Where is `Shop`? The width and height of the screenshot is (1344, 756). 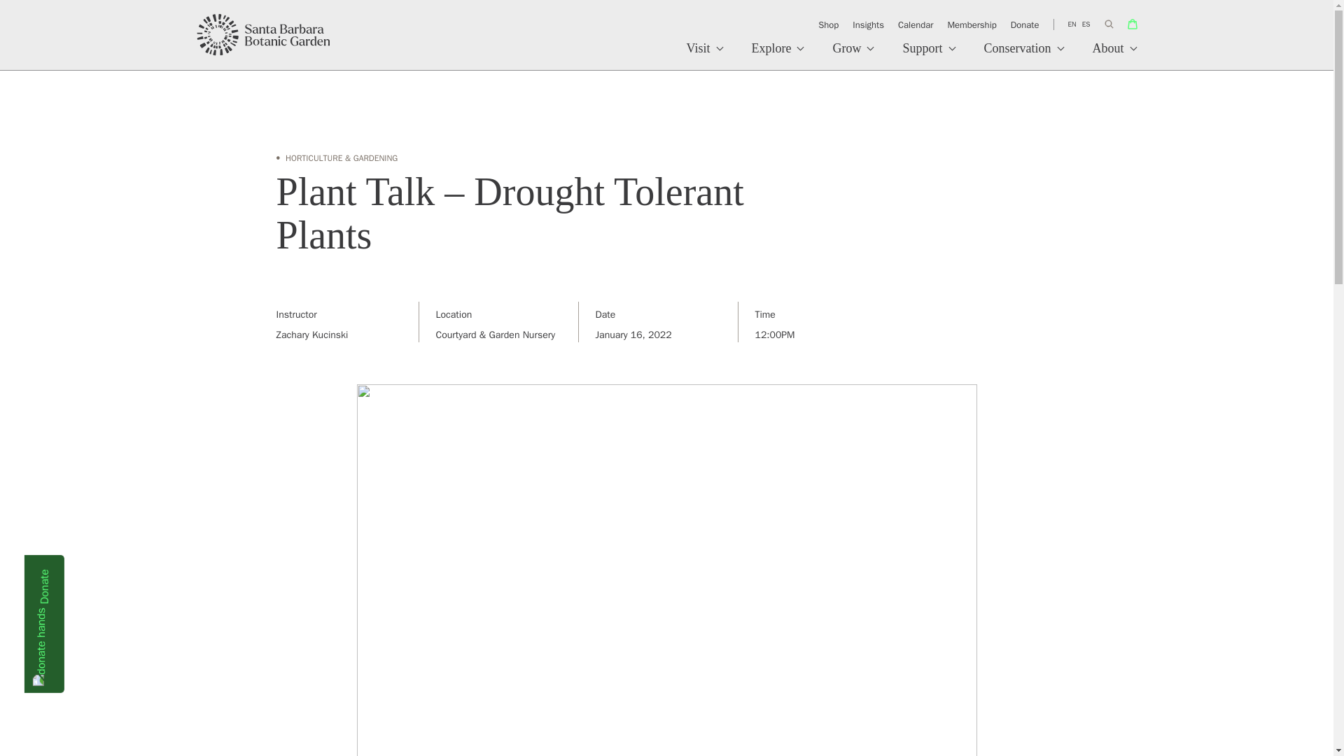 Shop is located at coordinates (828, 25).